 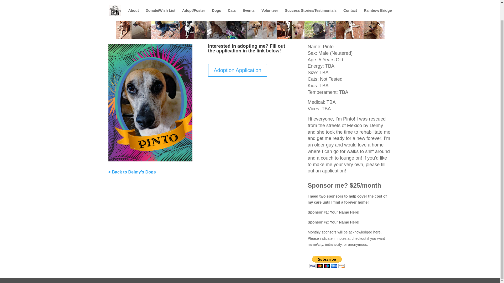 I want to click on Cats, so click(x=232, y=1).